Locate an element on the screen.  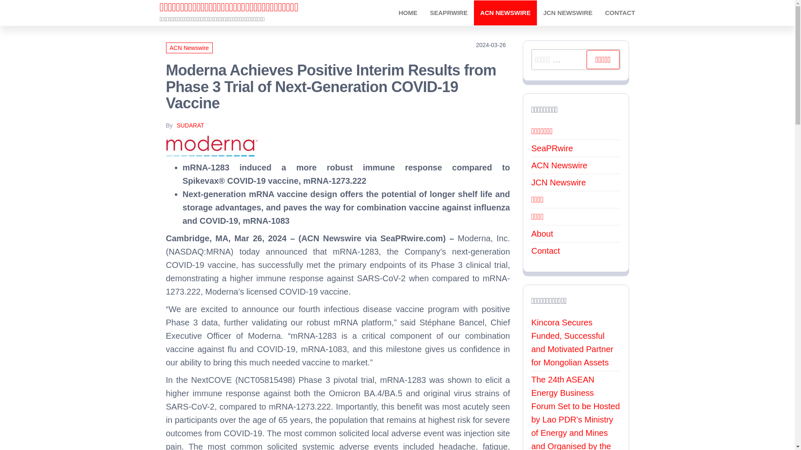
ACN Newswire is located at coordinates (559, 165).